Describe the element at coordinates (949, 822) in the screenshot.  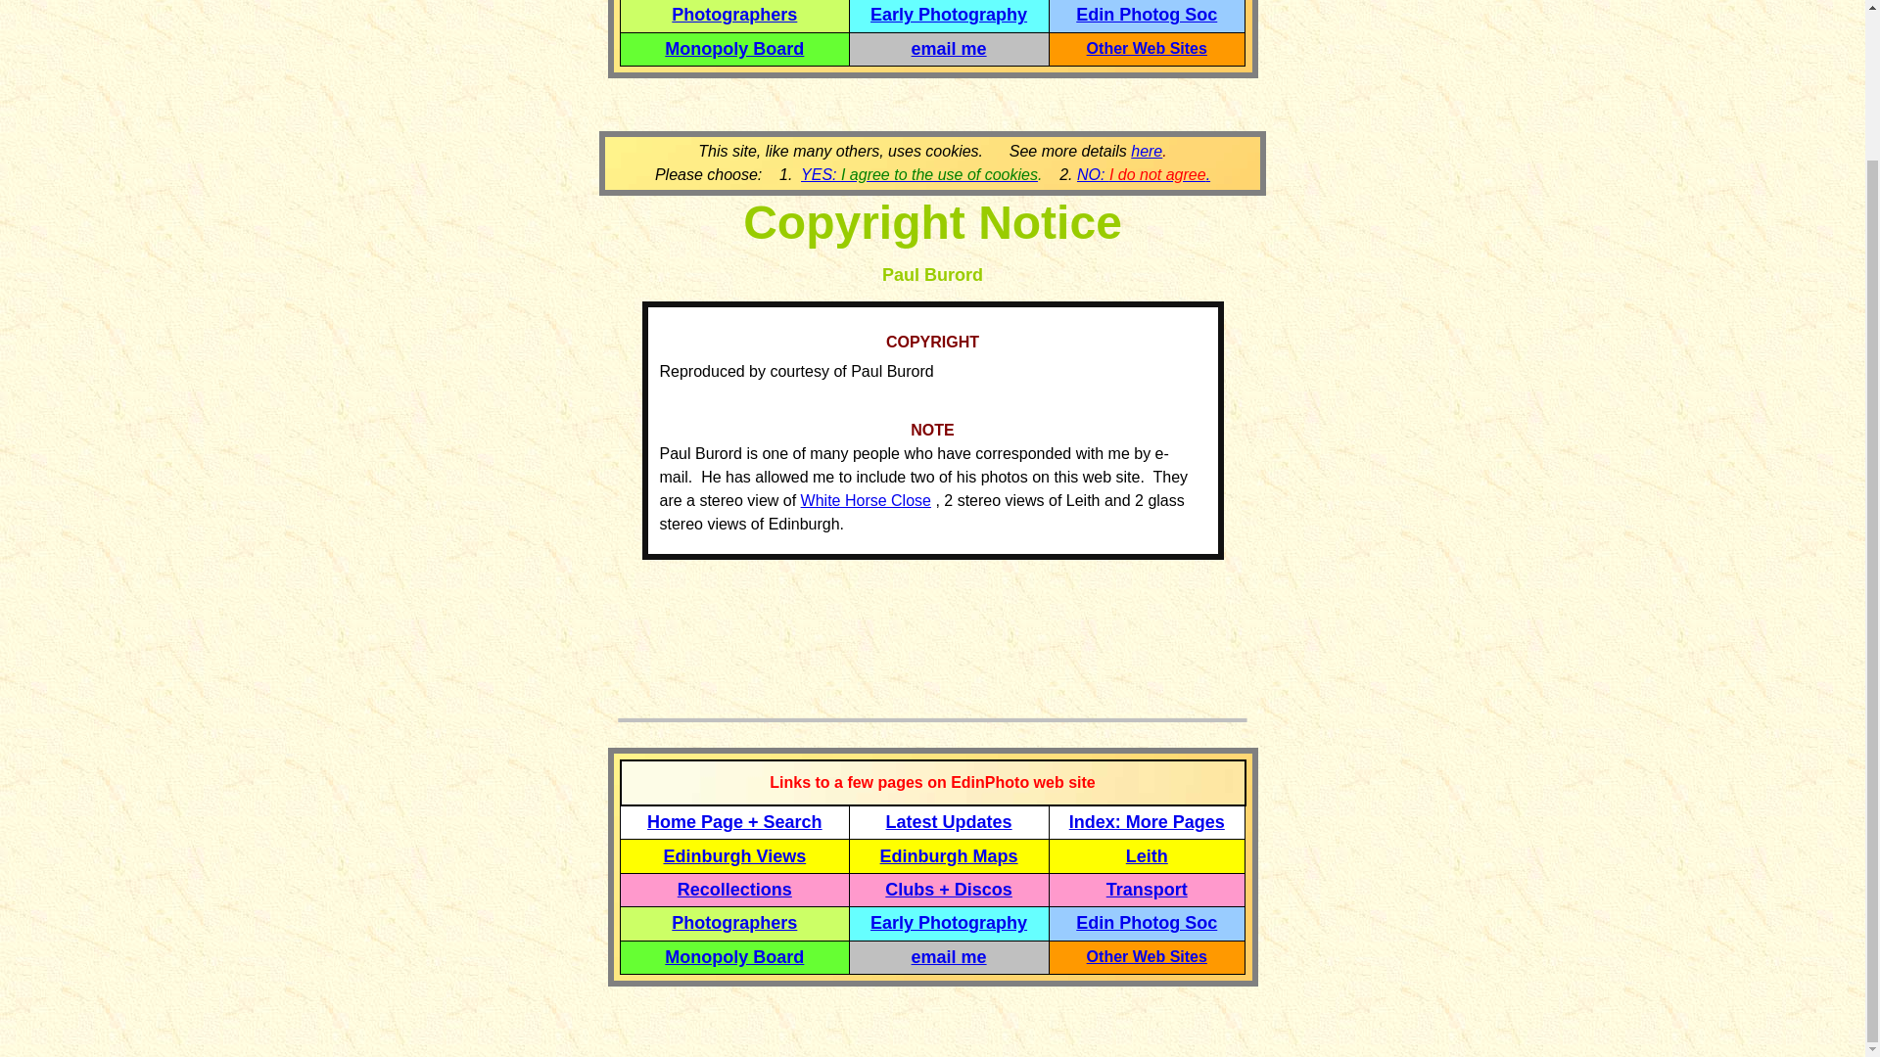
I see `Latest Updates` at that location.